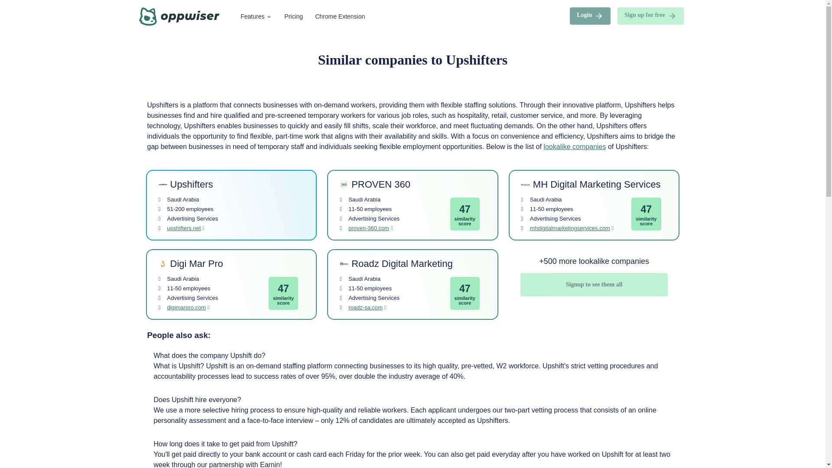 The width and height of the screenshot is (832, 468). I want to click on roadz-sa.com, so click(366, 308).